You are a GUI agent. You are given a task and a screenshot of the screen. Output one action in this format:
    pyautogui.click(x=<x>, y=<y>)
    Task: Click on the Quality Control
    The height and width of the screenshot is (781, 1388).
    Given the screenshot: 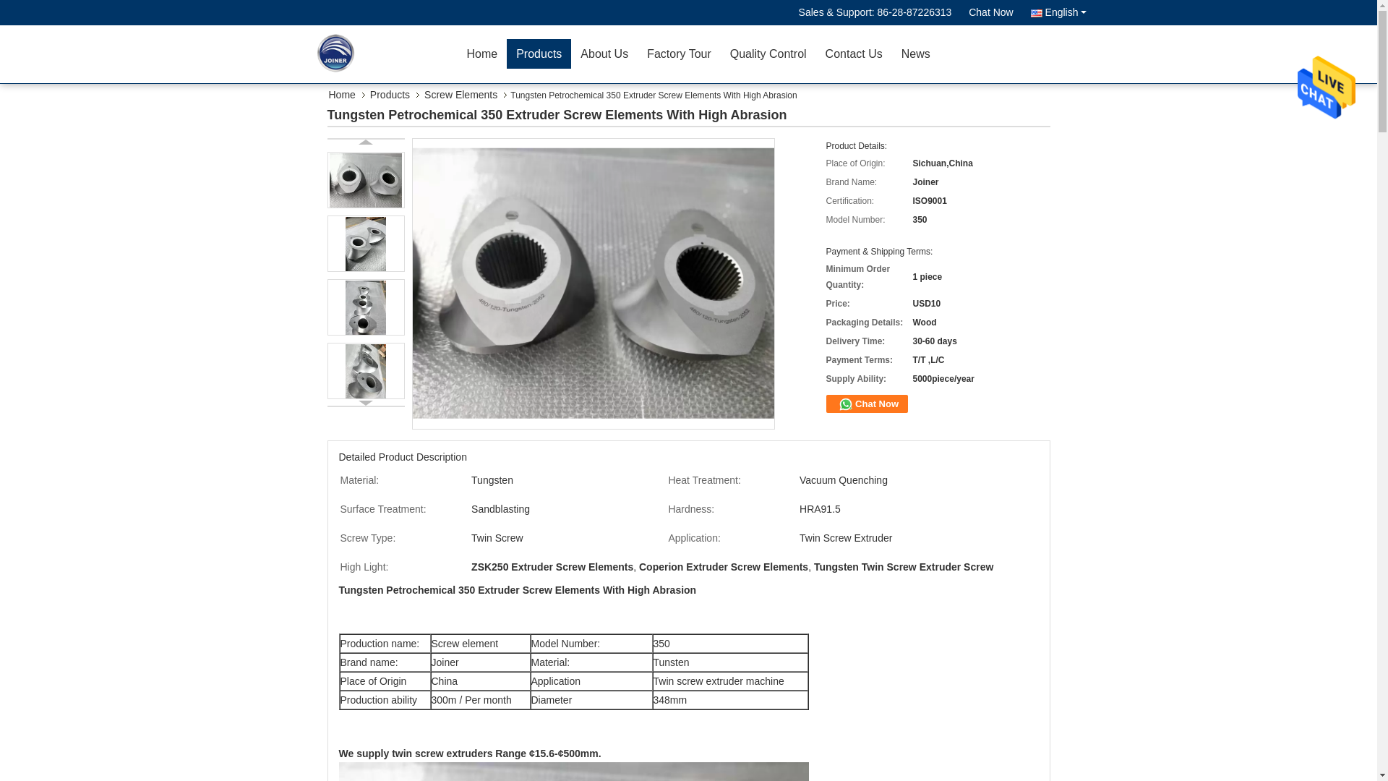 What is the action you would take?
    pyautogui.click(x=768, y=54)
    